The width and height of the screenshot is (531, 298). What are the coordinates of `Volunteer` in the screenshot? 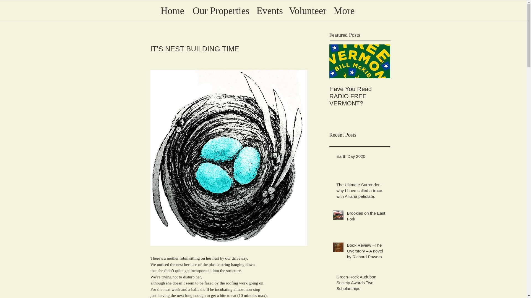 It's located at (307, 11).